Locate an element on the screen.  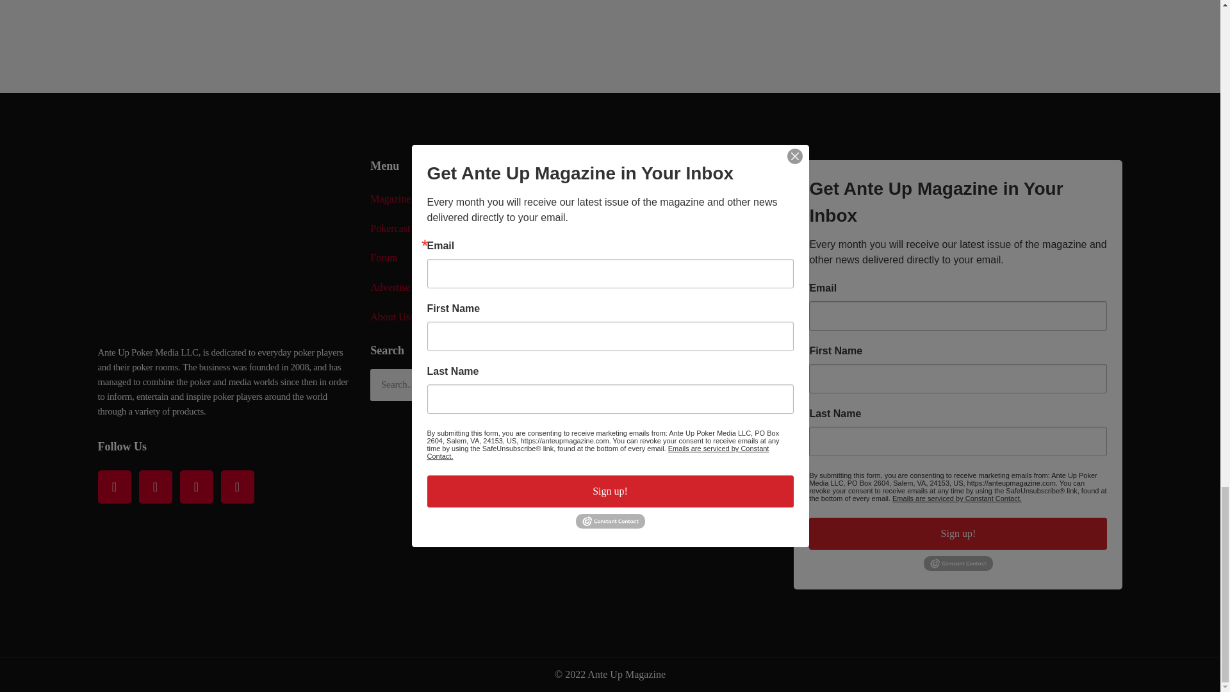
Subscribe on TuneIn is located at coordinates (674, 363).